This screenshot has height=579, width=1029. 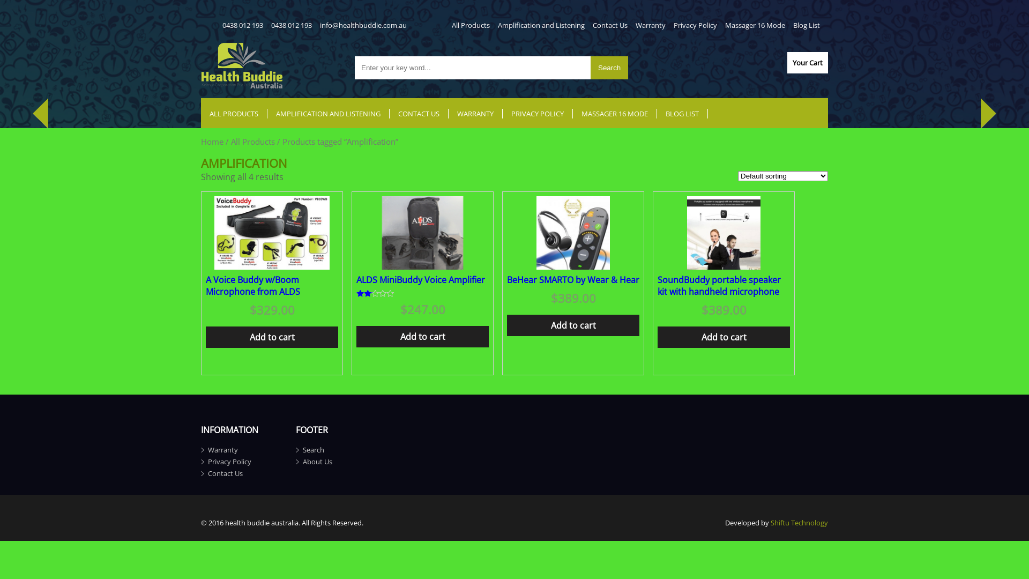 What do you see at coordinates (229, 462) in the screenshot?
I see `Privacy Policy` at bounding box center [229, 462].